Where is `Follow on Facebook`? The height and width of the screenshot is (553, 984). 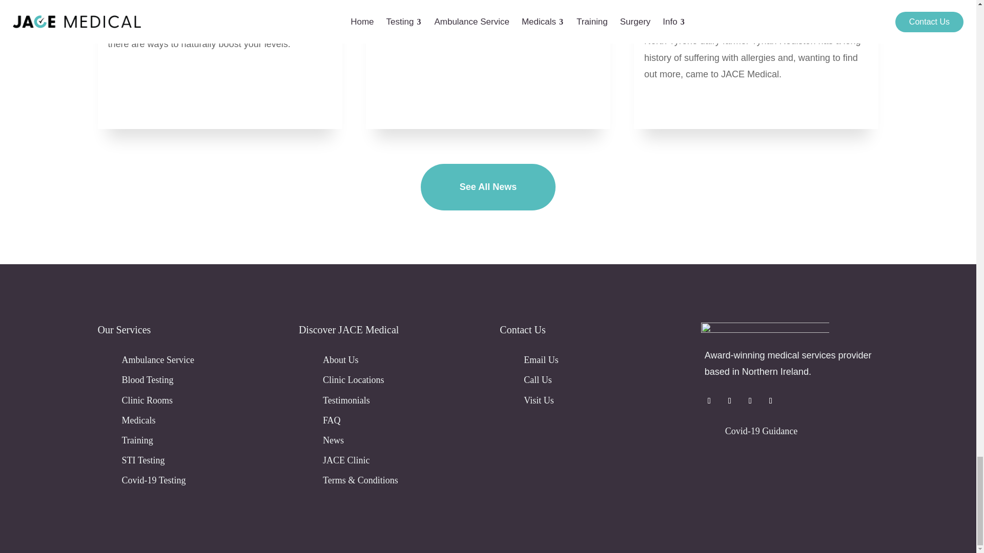 Follow on Facebook is located at coordinates (709, 400).